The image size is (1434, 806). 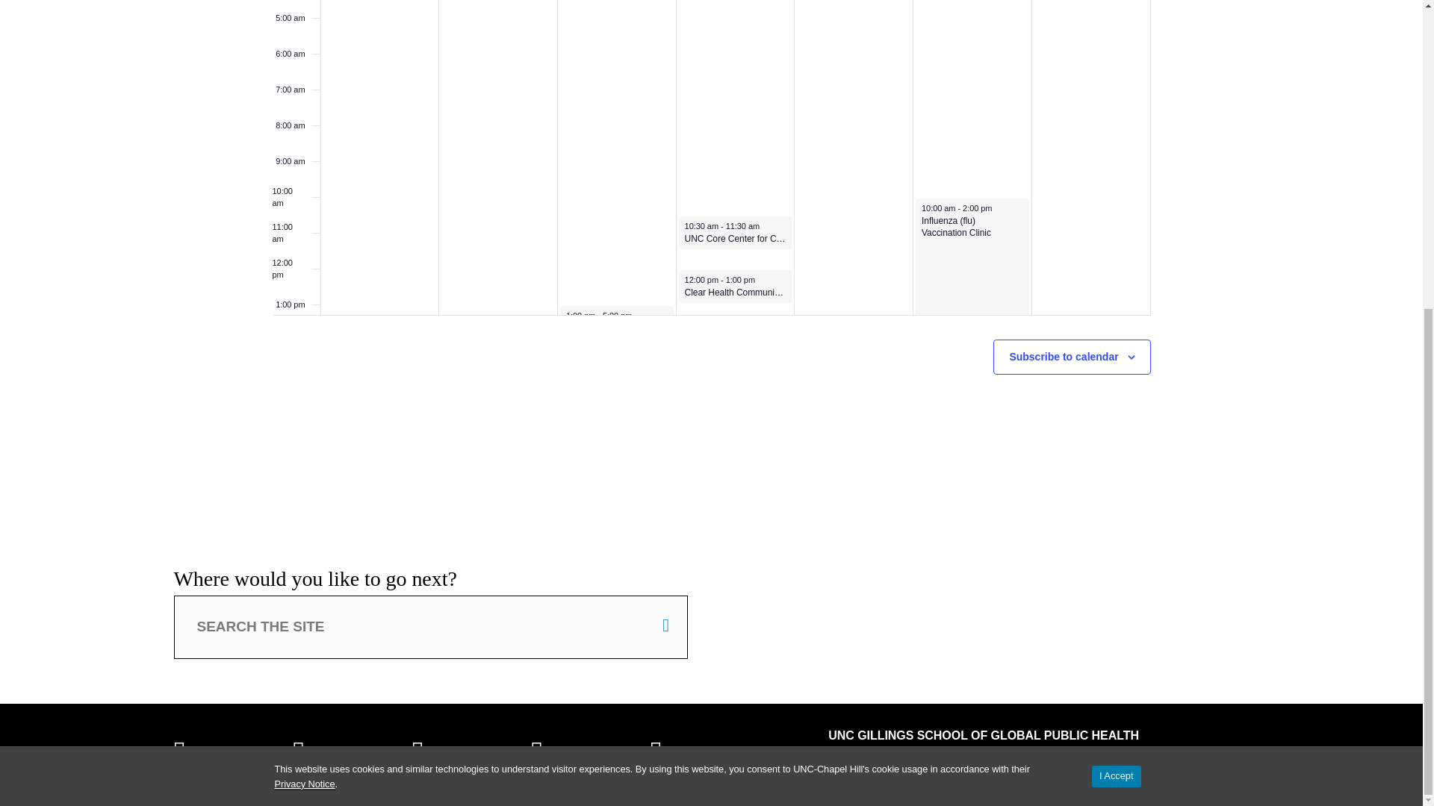 What do you see at coordinates (1116, 281) in the screenshot?
I see `I Accept` at bounding box center [1116, 281].